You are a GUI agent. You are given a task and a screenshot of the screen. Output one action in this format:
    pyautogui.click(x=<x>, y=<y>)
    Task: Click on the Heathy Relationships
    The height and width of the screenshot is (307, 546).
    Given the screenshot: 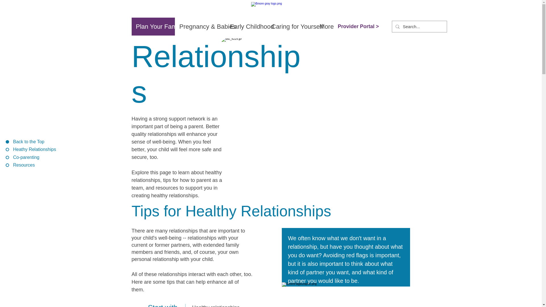 What is the action you would take?
    pyautogui.click(x=31, y=150)
    